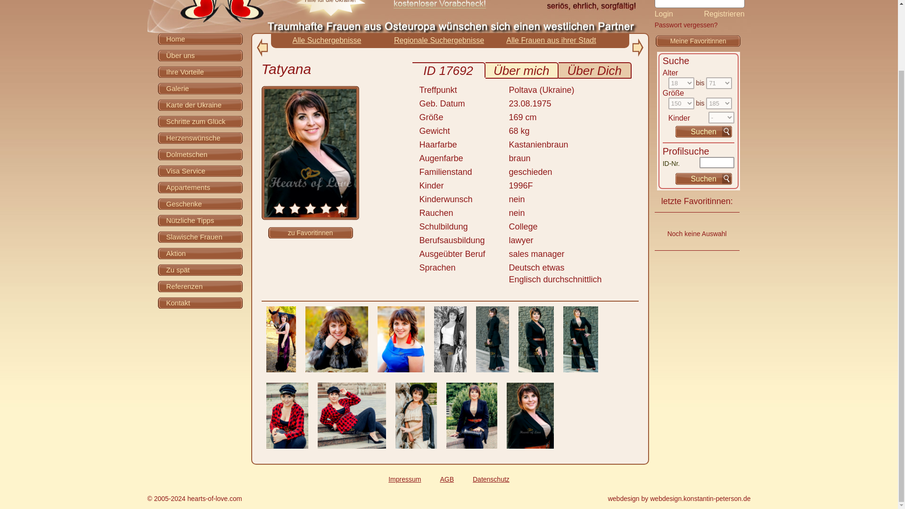 This screenshot has height=509, width=905. I want to click on Meine Favoritinnen, so click(699, 41).